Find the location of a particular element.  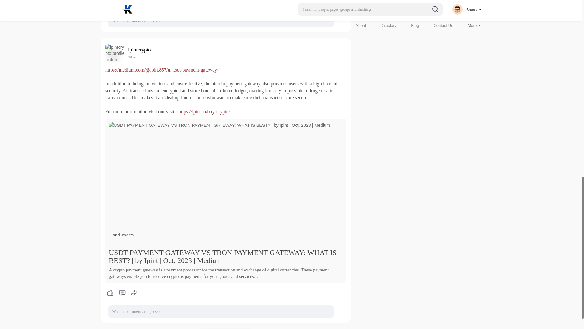

ipintcrypto is located at coordinates (141, 50).